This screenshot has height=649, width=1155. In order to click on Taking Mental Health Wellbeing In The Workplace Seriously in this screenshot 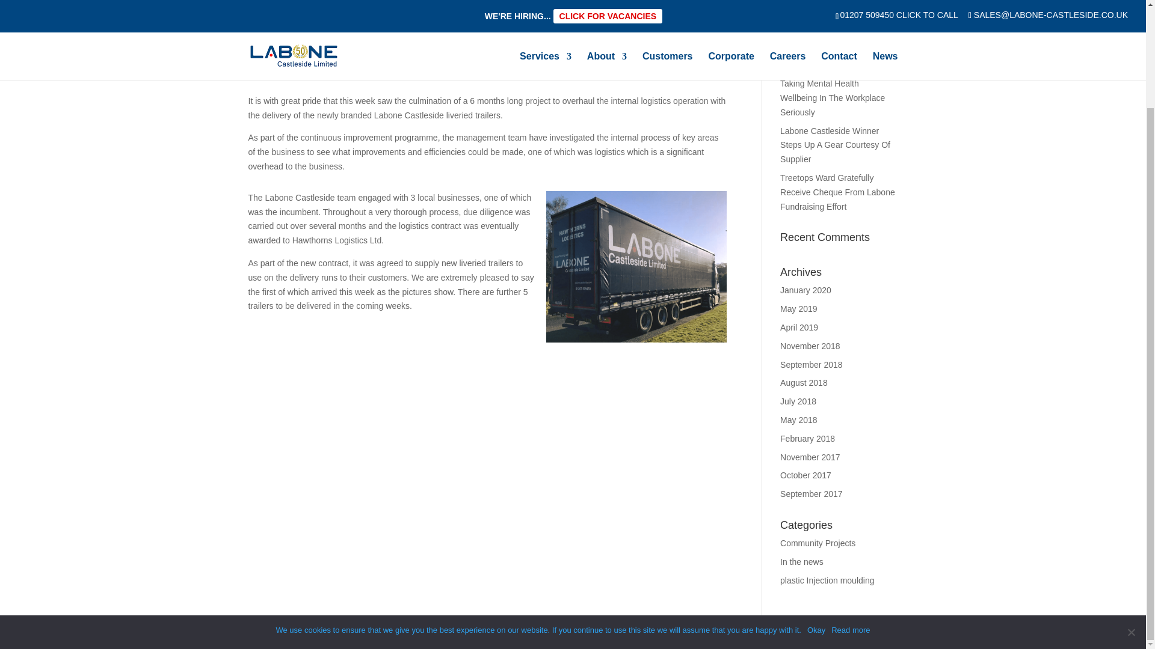, I will do `click(833, 97)`.